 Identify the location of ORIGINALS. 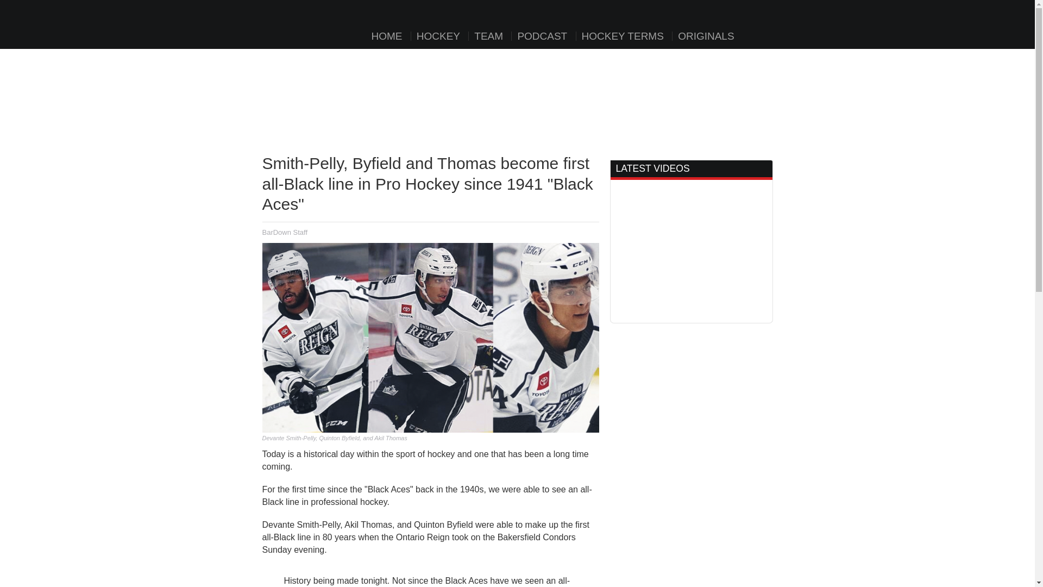
(705, 36).